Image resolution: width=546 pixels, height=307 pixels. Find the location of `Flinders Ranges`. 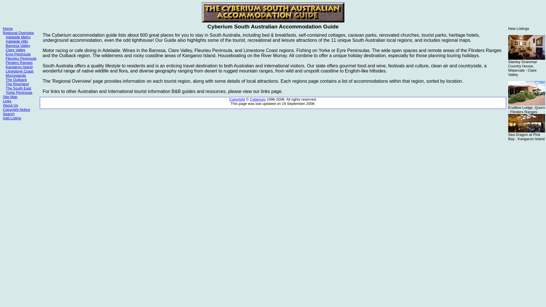

Flinders Ranges is located at coordinates (19, 63).